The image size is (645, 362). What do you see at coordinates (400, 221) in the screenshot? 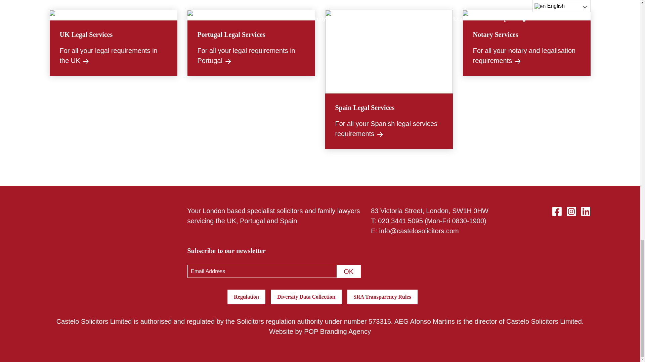
I see `Email us` at bounding box center [400, 221].